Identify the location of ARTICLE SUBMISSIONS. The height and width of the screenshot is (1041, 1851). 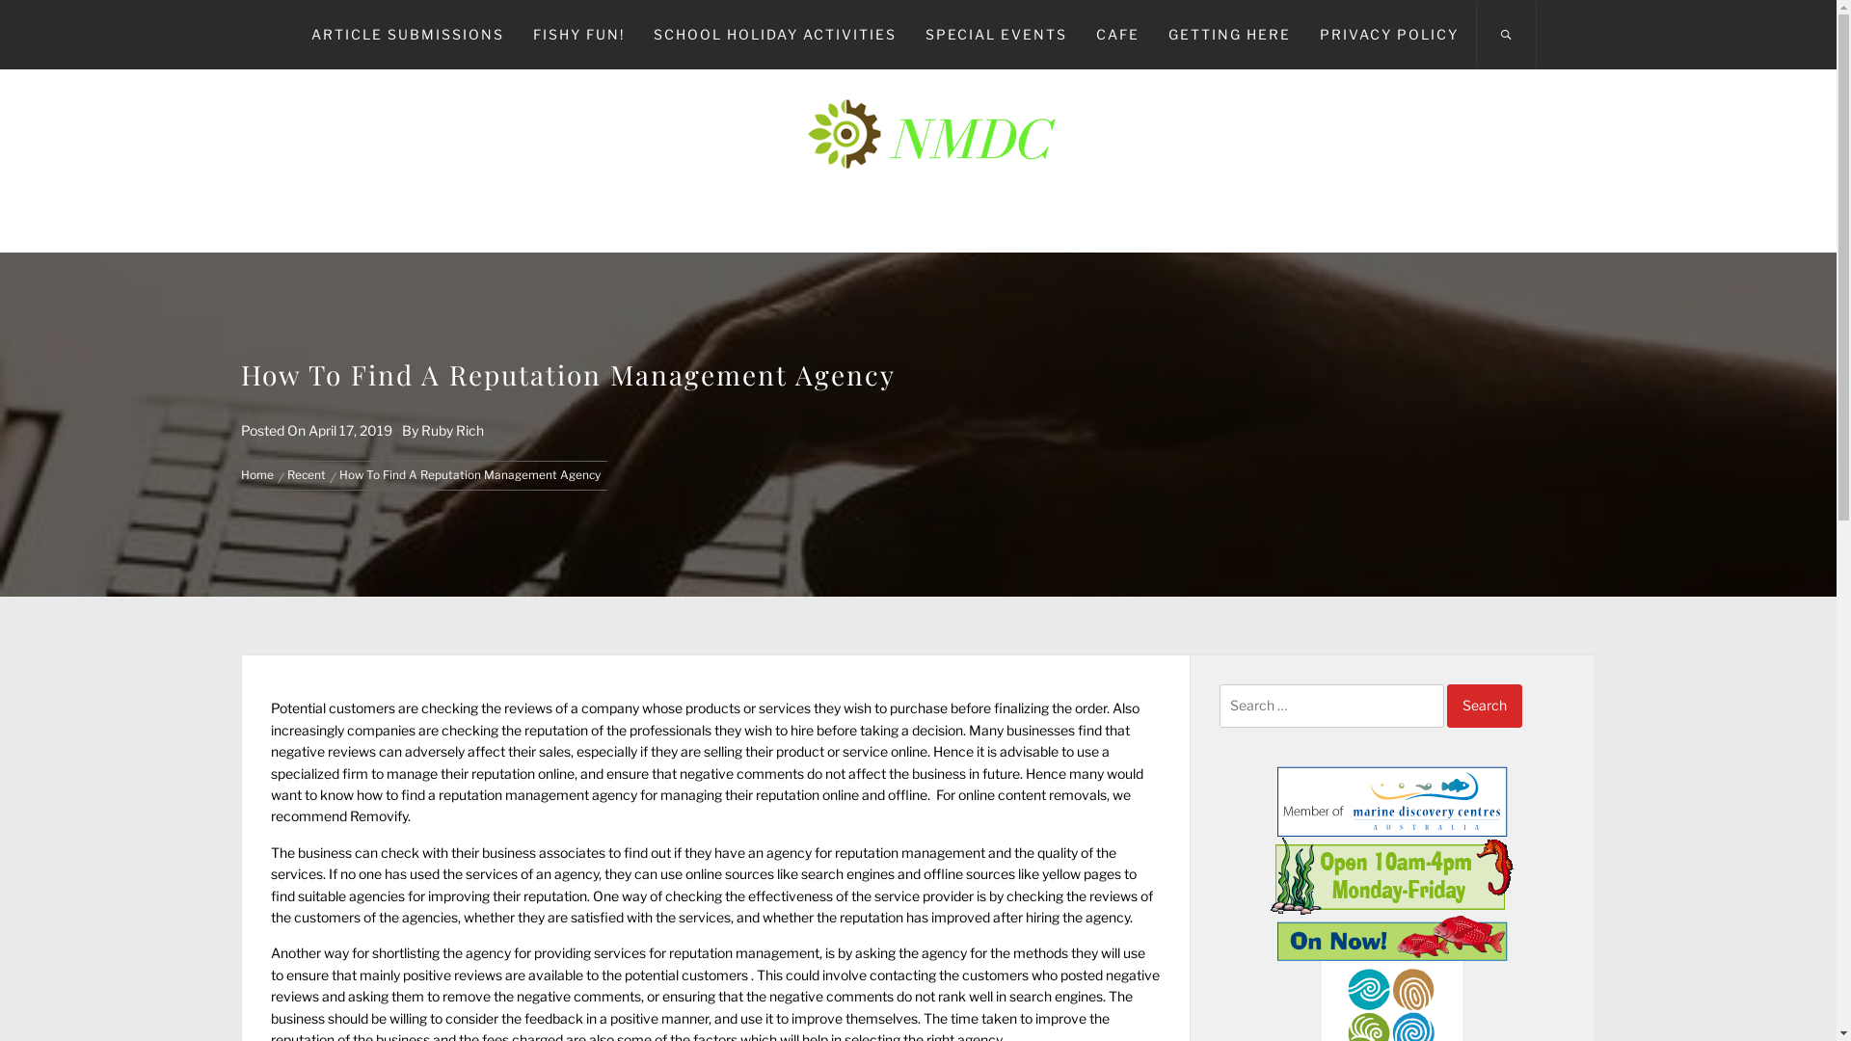
(408, 35).